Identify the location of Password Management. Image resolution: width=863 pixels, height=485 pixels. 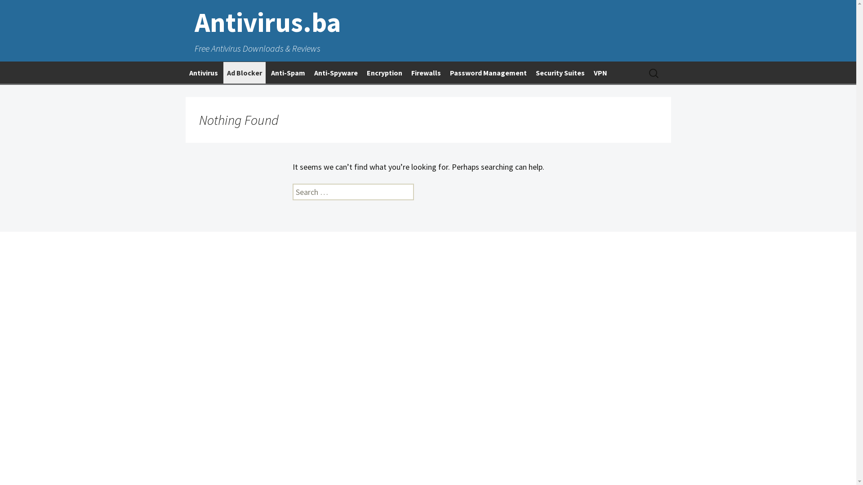
(488, 73).